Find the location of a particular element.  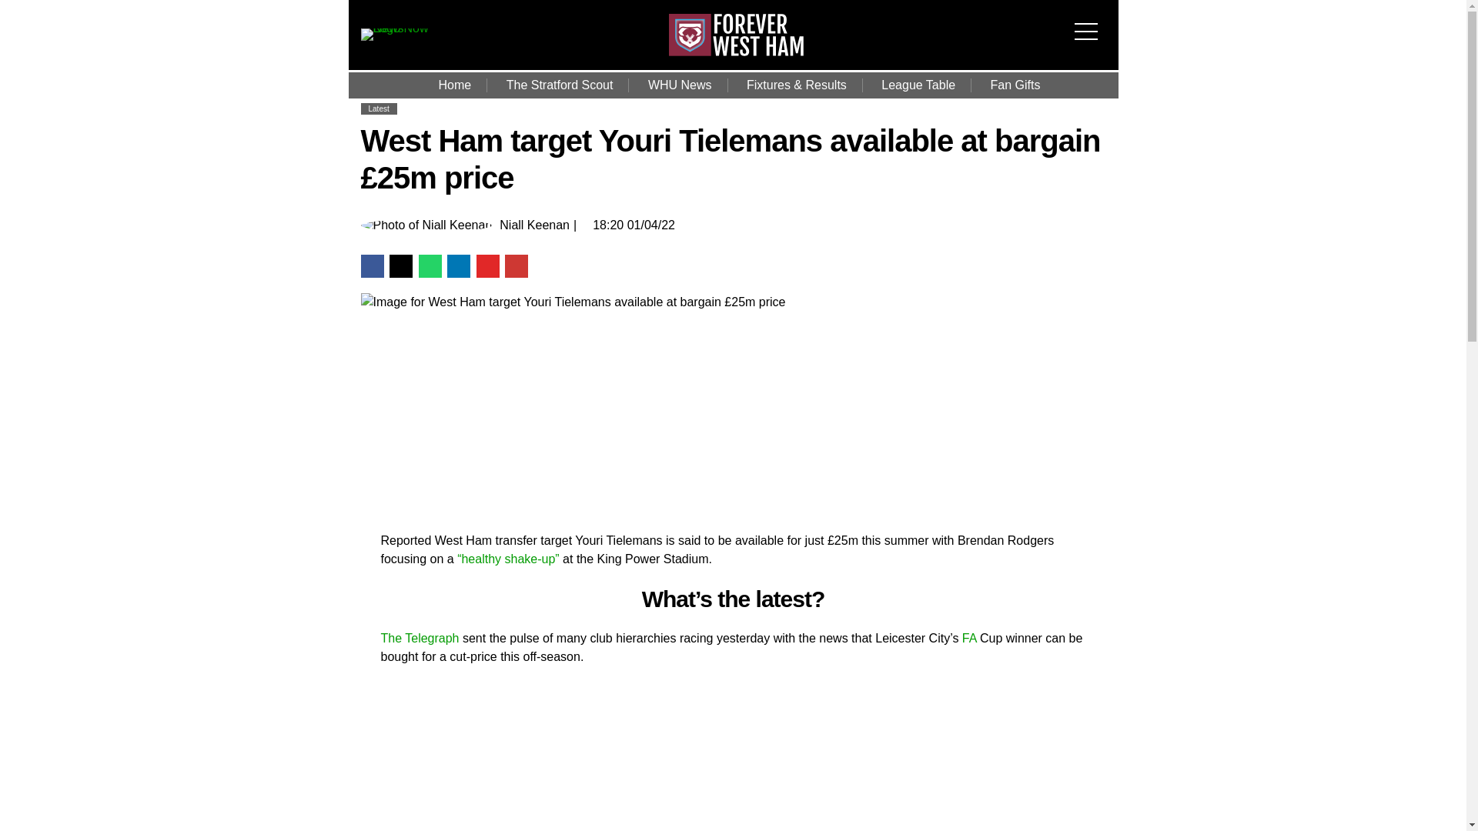

Fan Gifts is located at coordinates (1016, 85).